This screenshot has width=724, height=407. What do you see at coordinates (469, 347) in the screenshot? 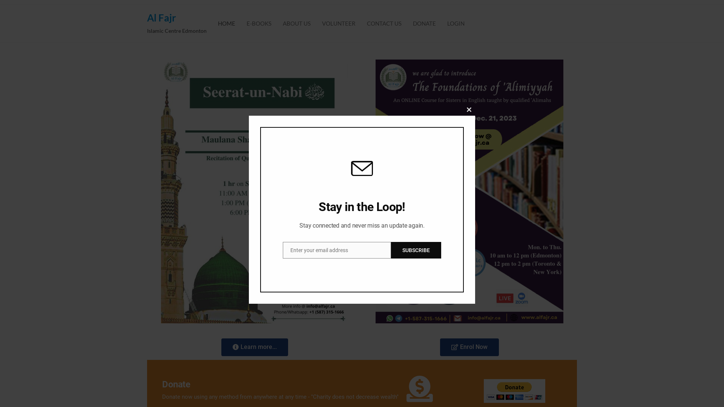
I see `Enrol Now` at bounding box center [469, 347].